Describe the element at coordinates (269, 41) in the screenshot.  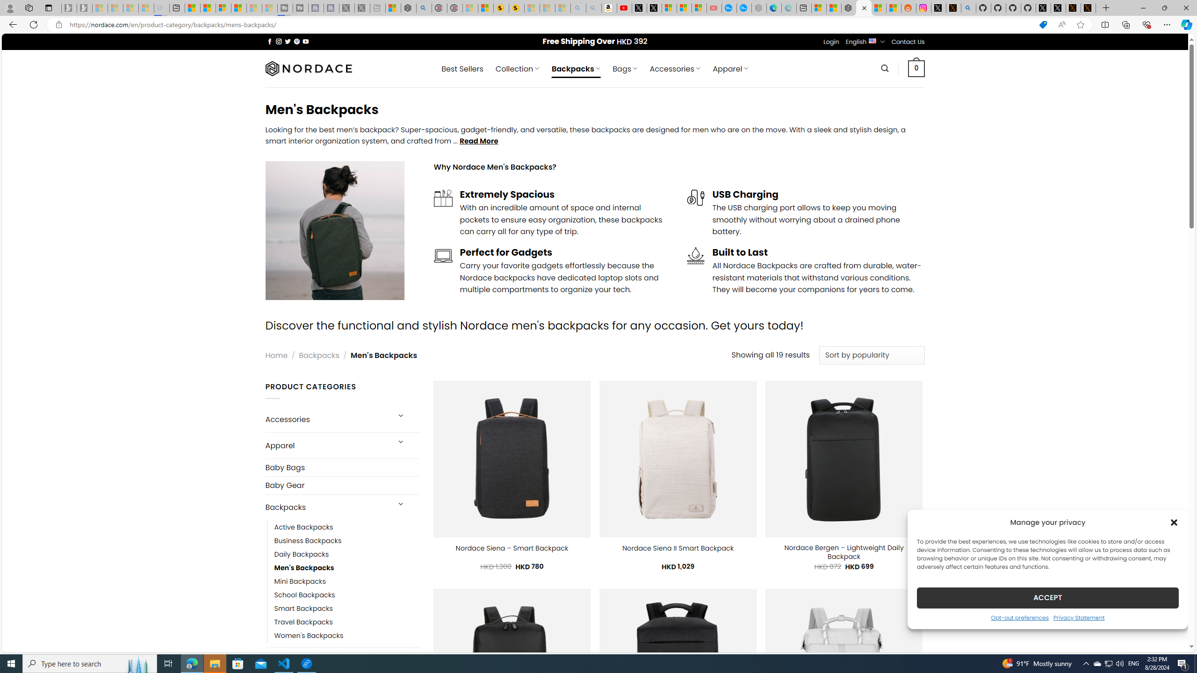
I see `Follow on Facebook` at that location.